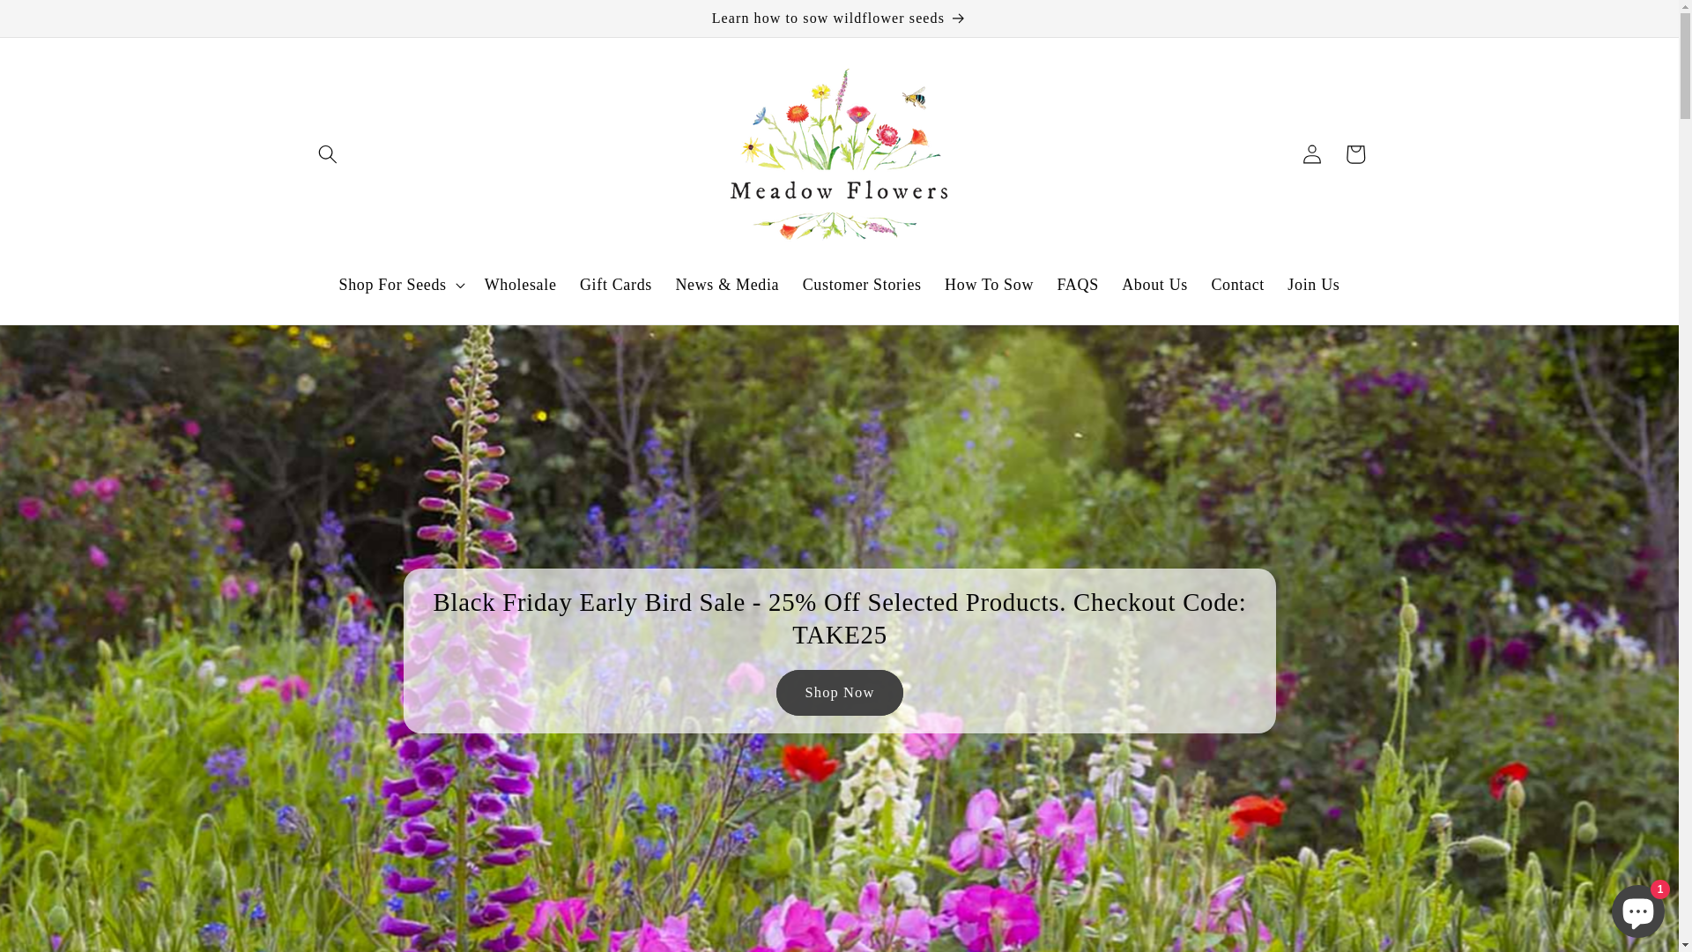 This screenshot has width=1692, height=952. Describe the element at coordinates (1312, 154) in the screenshot. I see `Log in` at that location.